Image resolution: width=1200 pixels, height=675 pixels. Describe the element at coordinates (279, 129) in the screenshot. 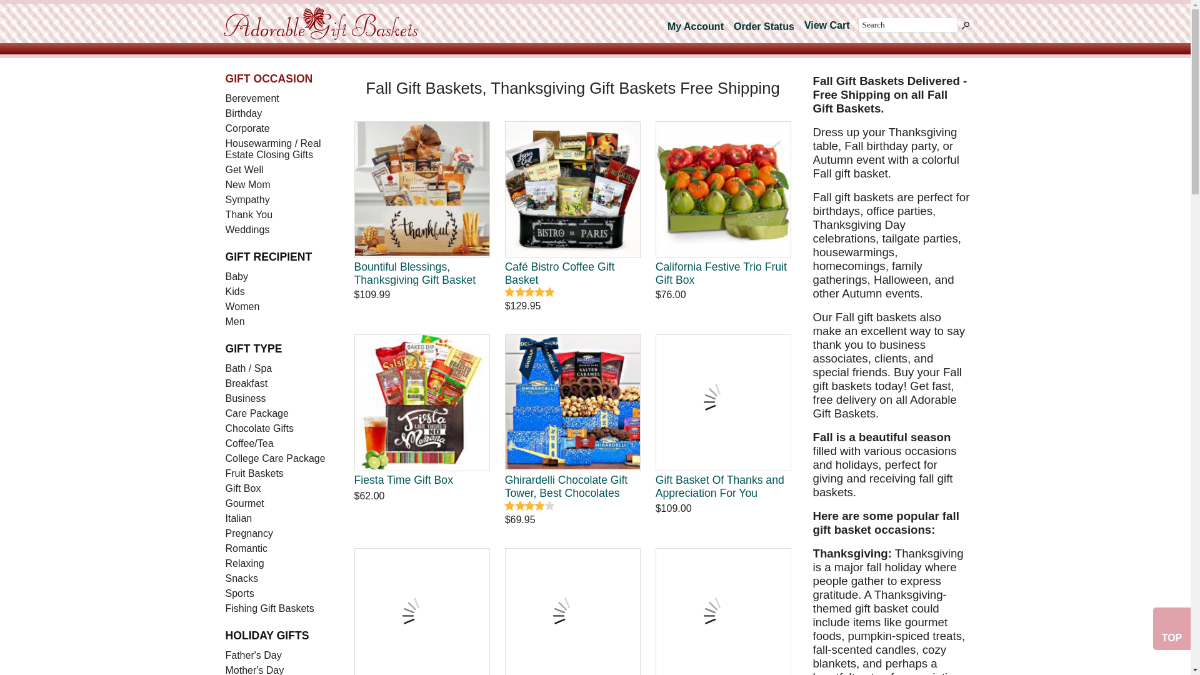

I see `Corporate` at that location.